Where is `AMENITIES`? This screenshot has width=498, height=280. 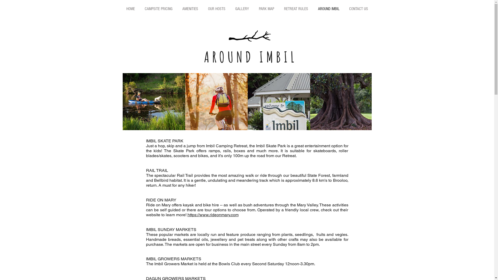
AMENITIES is located at coordinates (190, 9).